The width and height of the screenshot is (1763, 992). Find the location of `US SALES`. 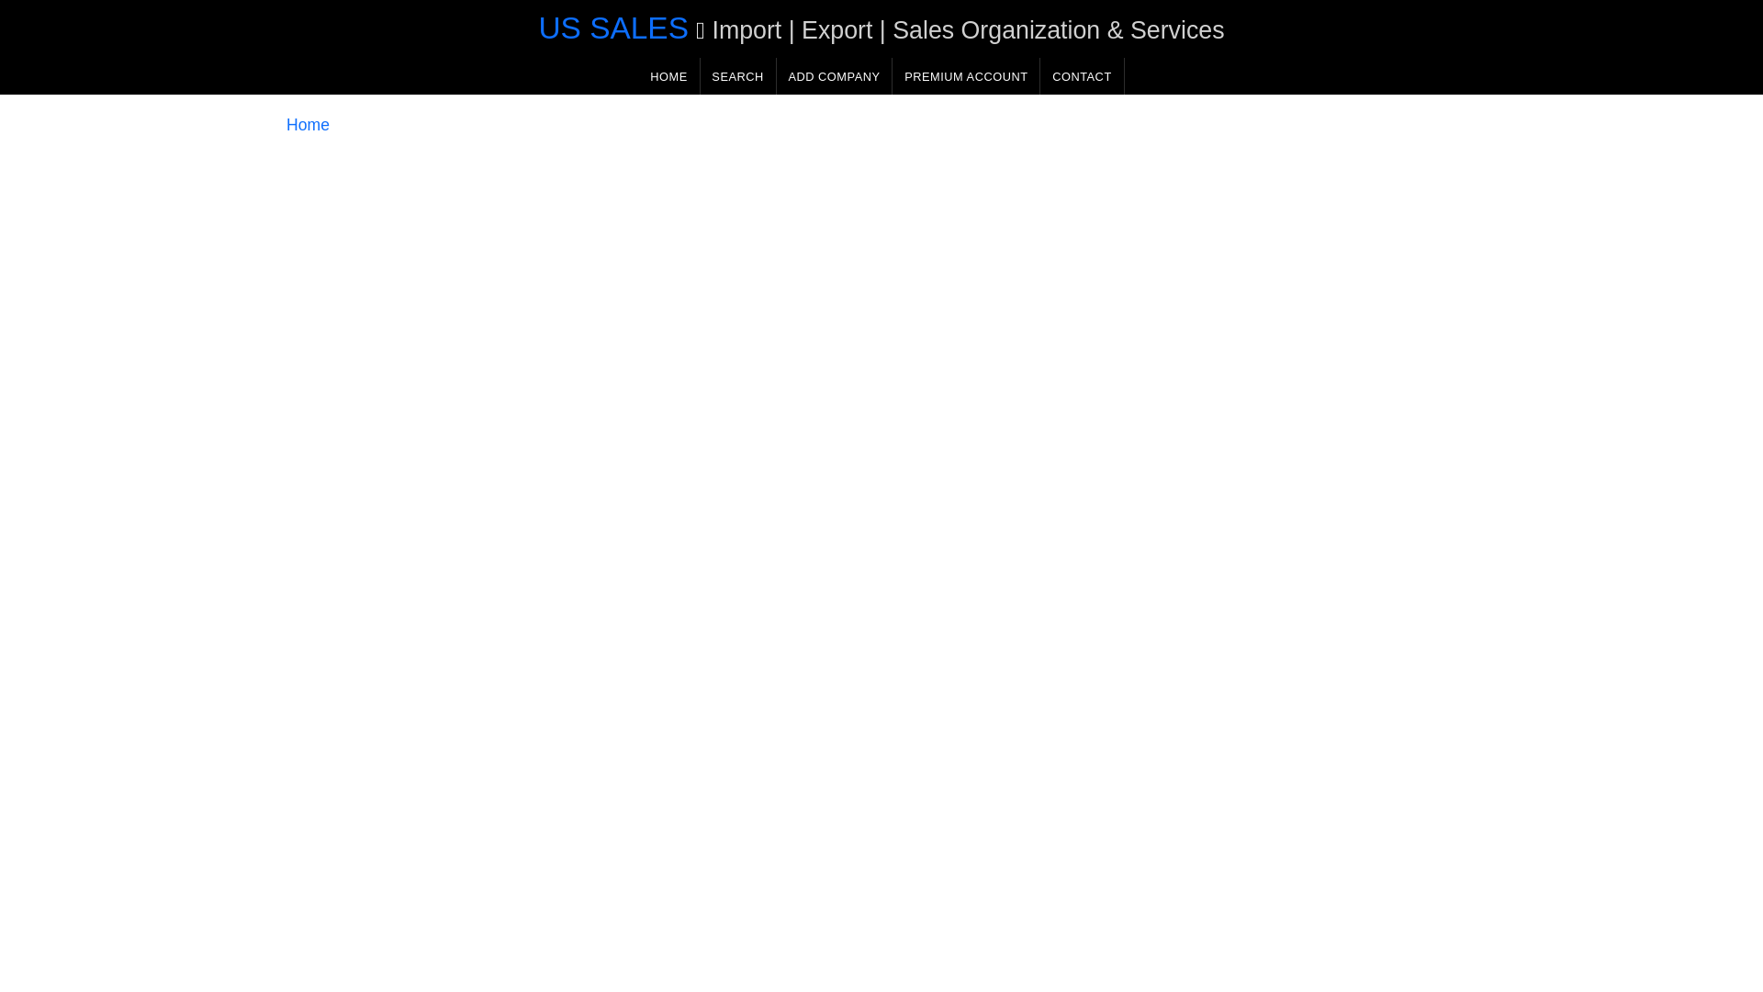

US SALES is located at coordinates (612, 28).